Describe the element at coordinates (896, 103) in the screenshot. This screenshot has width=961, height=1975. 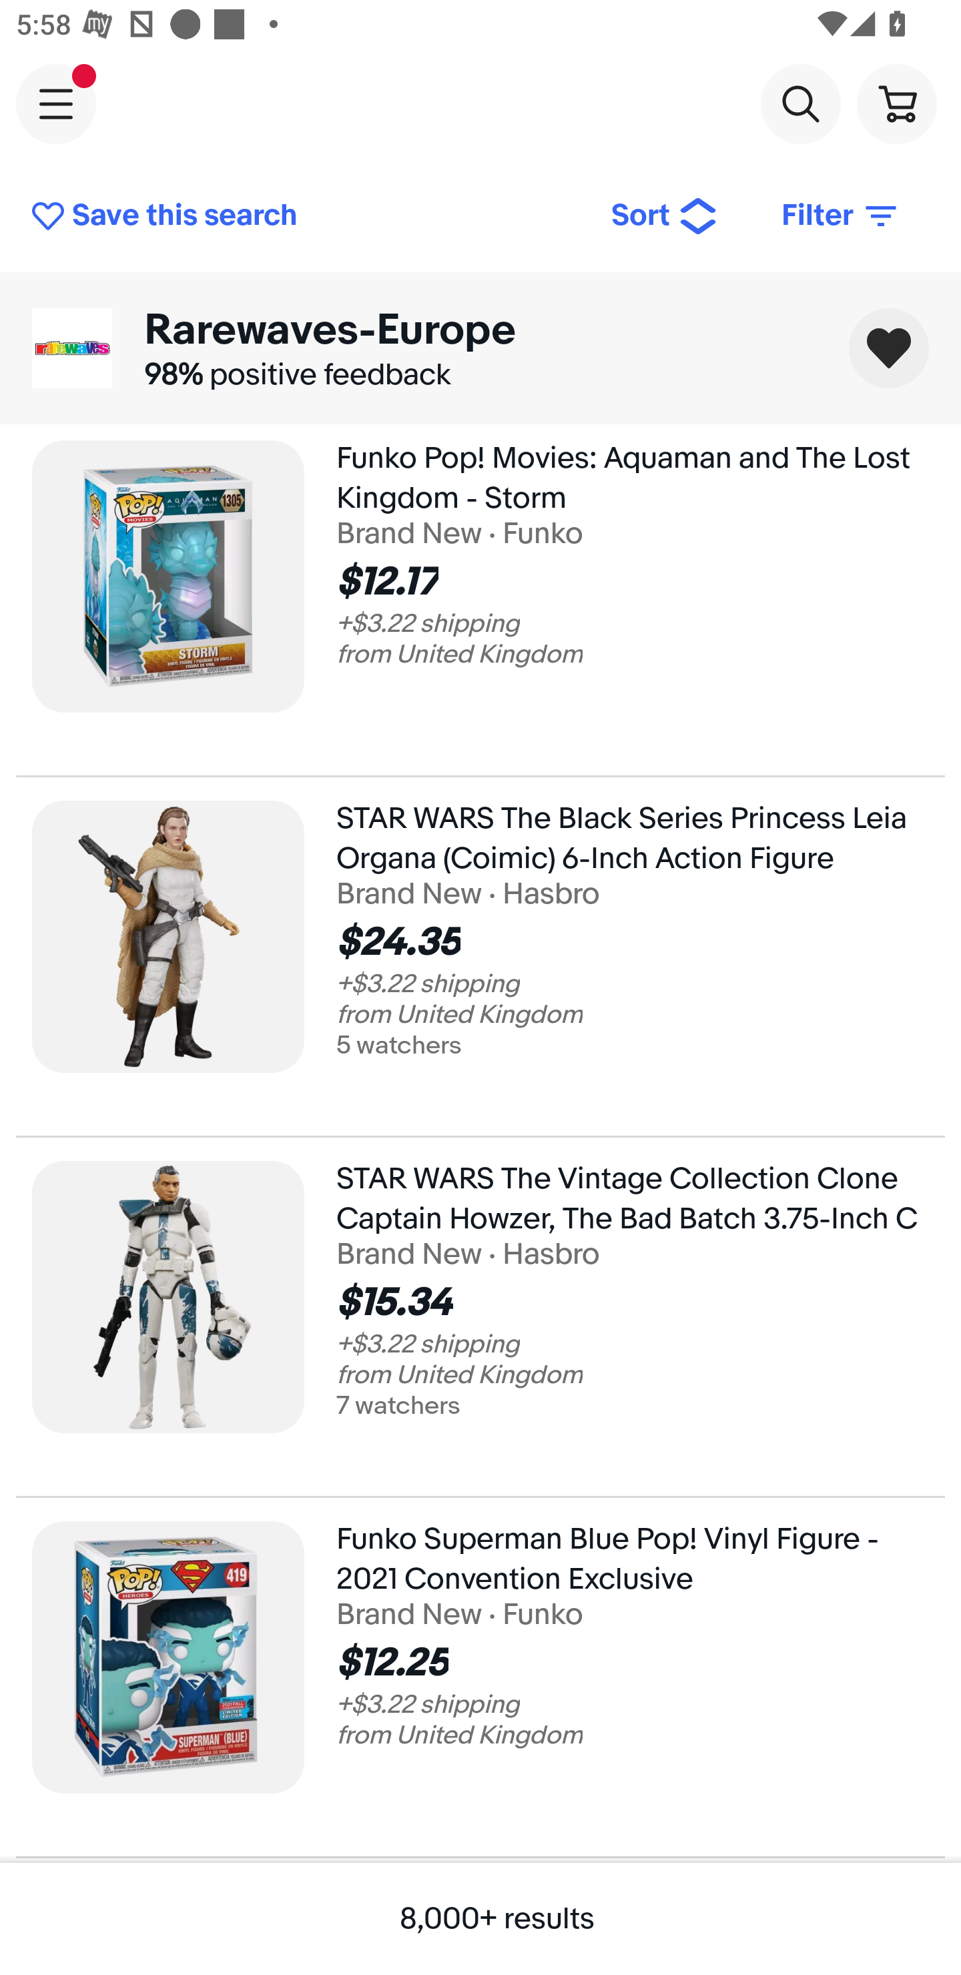
I see `Cart button shopping cart` at that location.